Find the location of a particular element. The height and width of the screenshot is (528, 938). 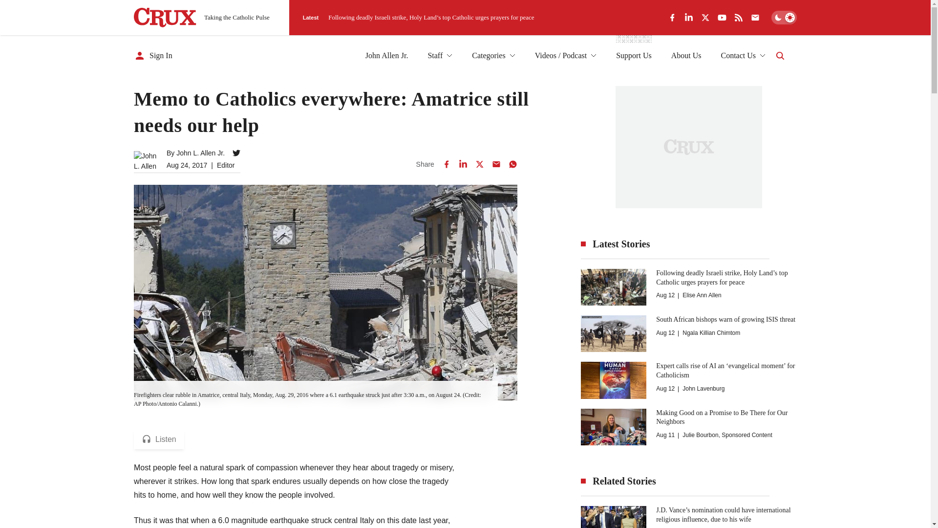

About Us is located at coordinates (686, 56).